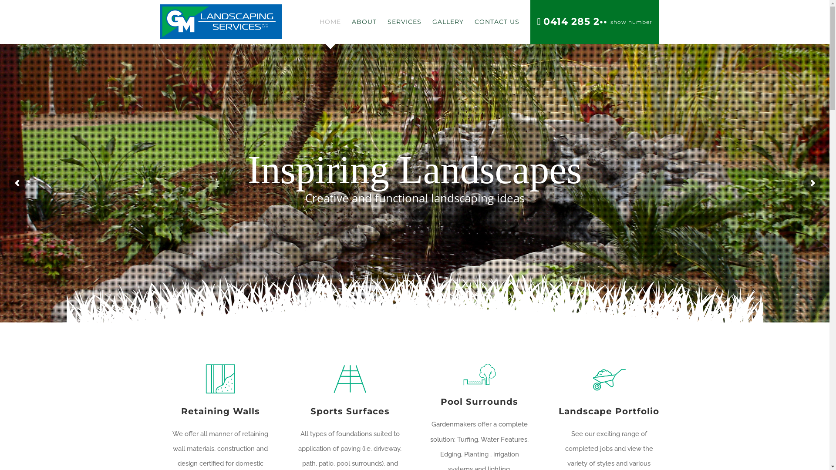 The image size is (836, 470). What do you see at coordinates (330, 22) in the screenshot?
I see `HOME` at bounding box center [330, 22].